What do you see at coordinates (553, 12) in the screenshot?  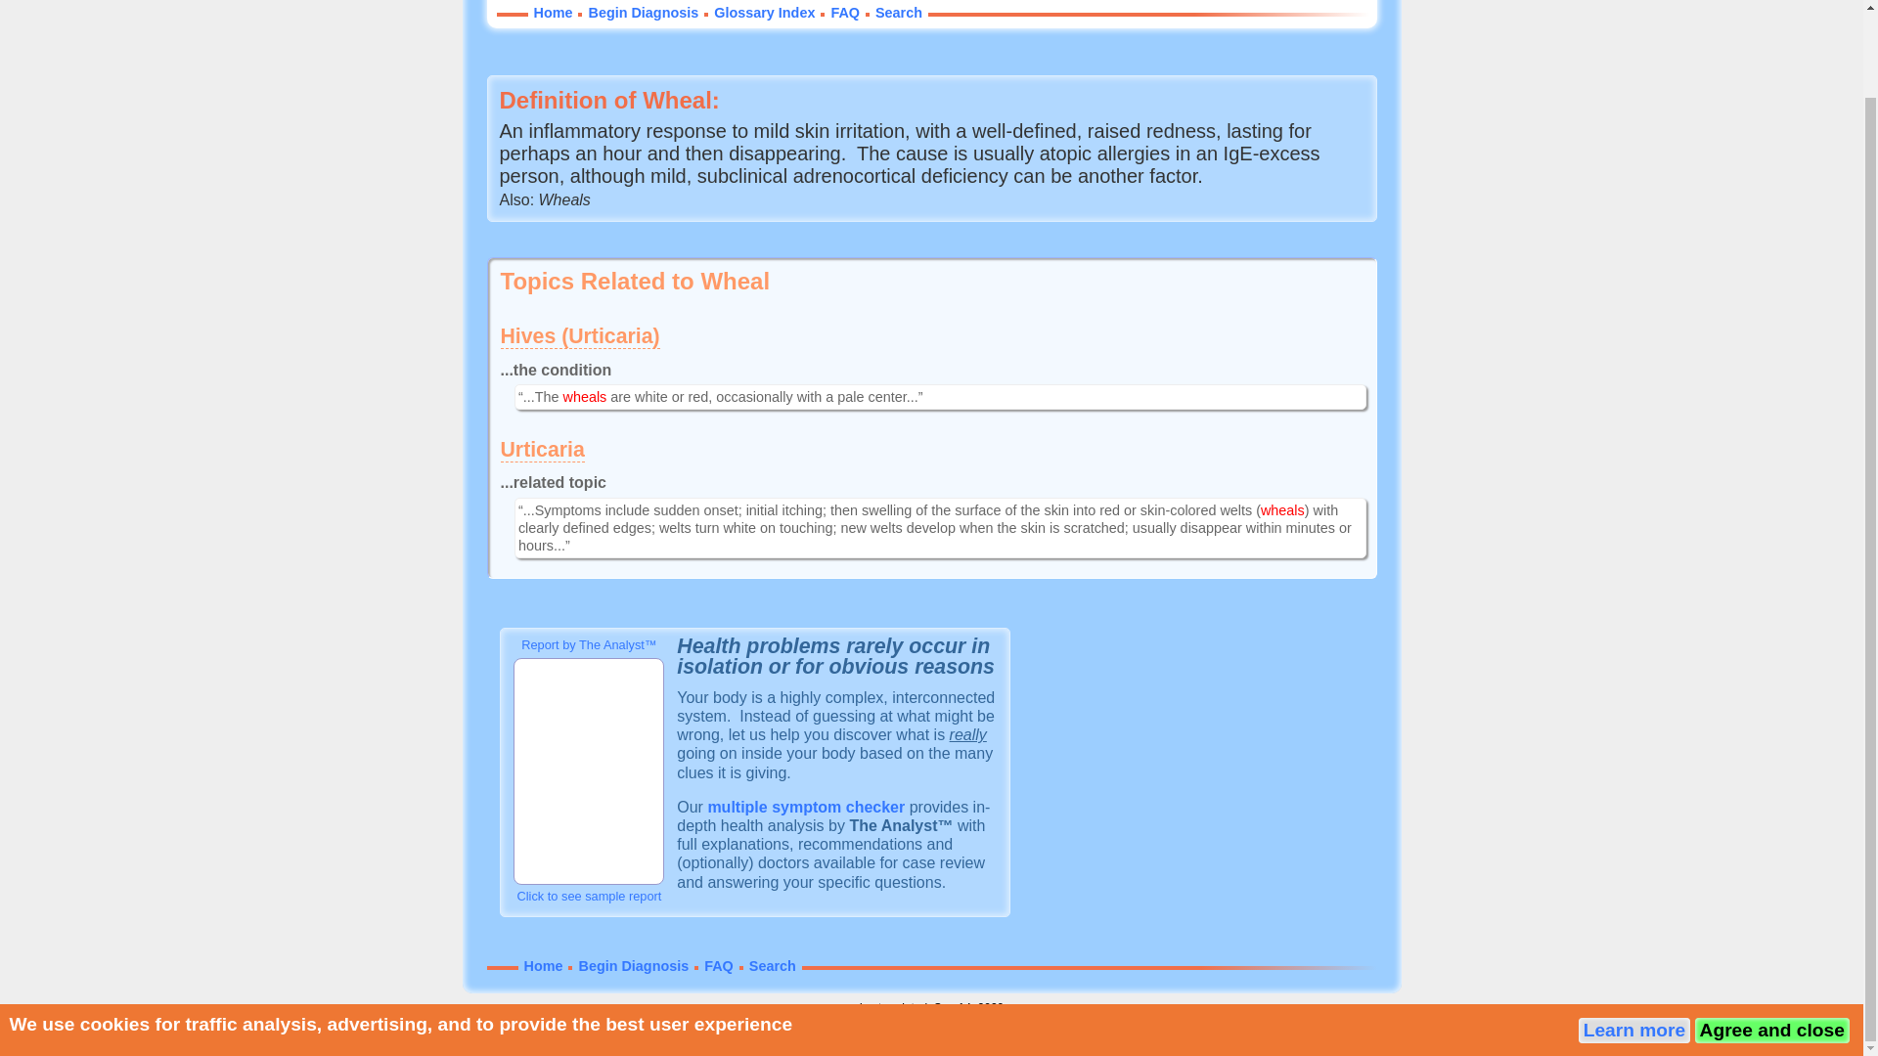 I see `Home` at bounding box center [553, 12].